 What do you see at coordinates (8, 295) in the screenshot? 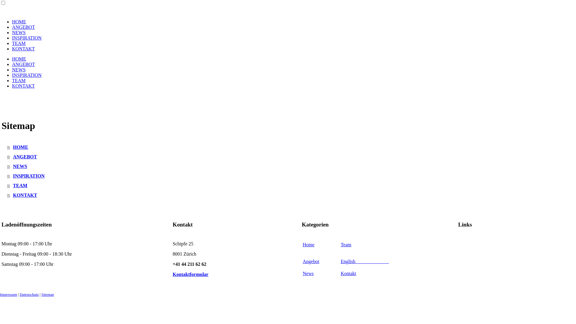
I see `Impressum` at bounding box center [8, 295].